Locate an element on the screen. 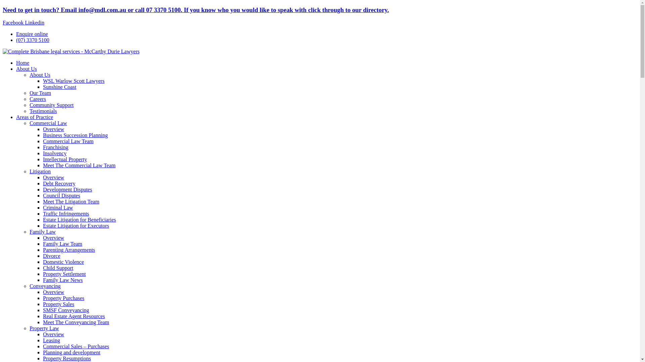 The width and height of the screenshot is (645, 362). Divorce is located at coordinates (52, 256).